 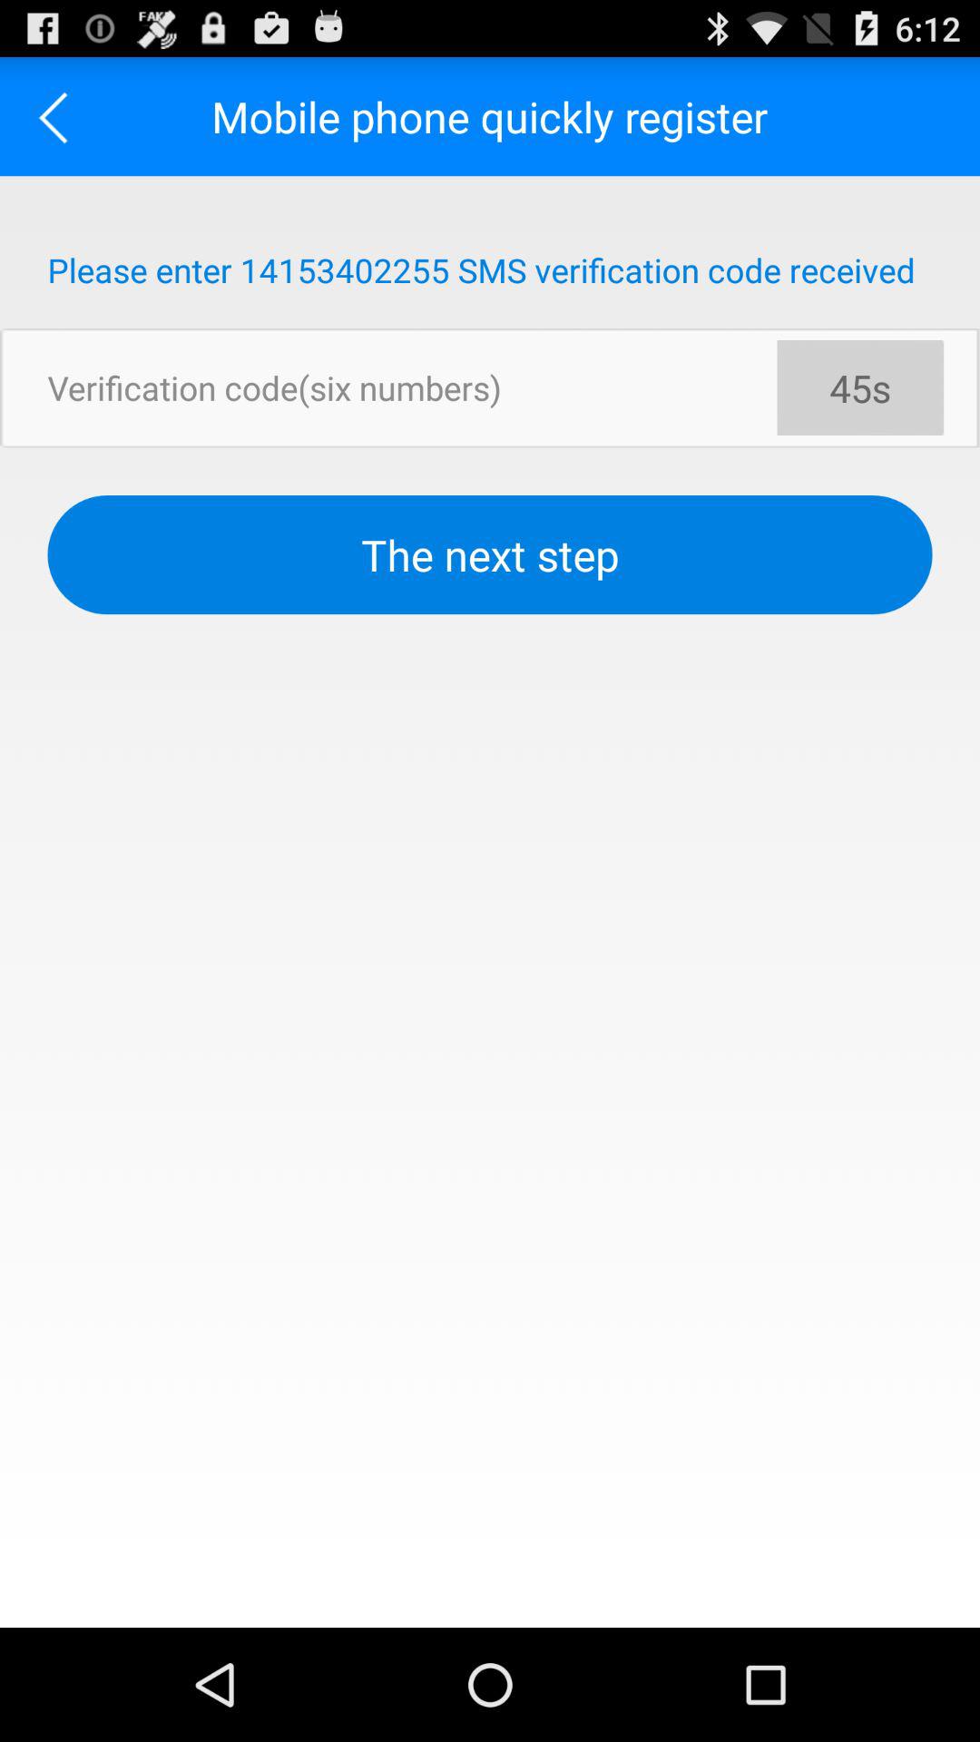 I want to click on select the icon above please enter, so click(x=60, y=116).